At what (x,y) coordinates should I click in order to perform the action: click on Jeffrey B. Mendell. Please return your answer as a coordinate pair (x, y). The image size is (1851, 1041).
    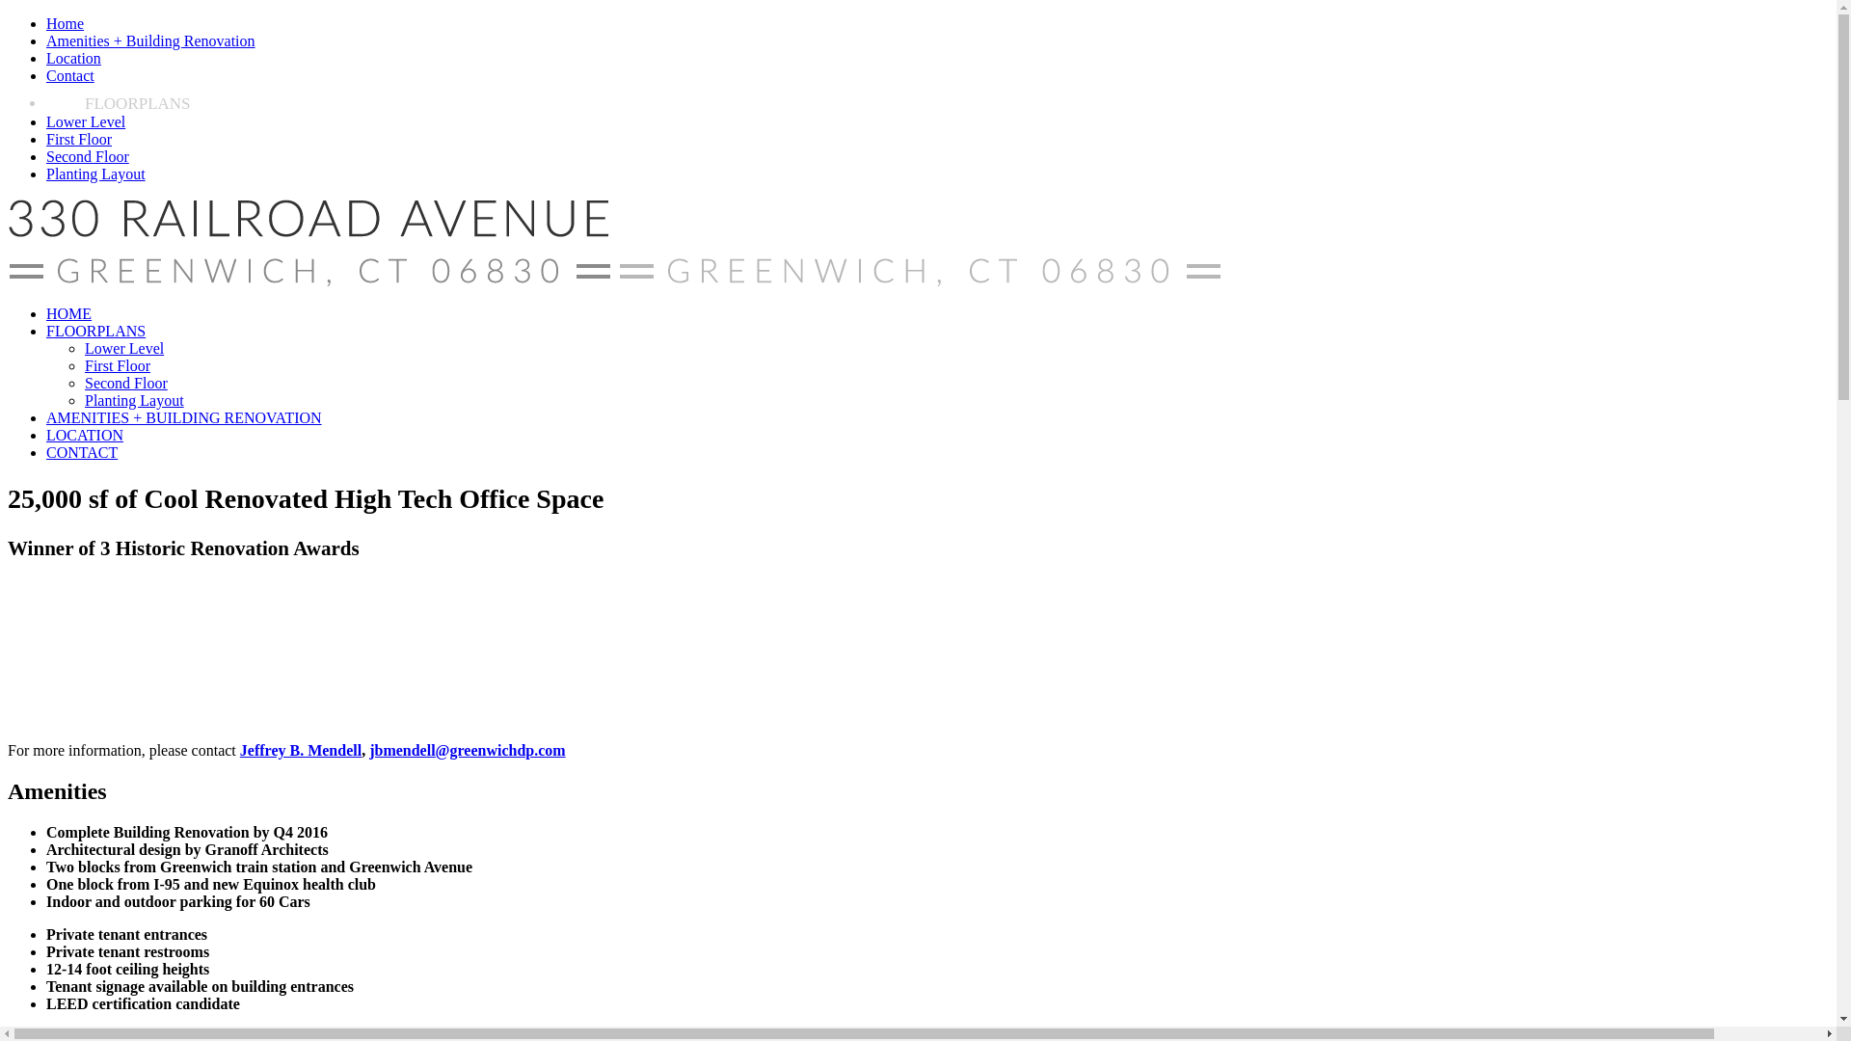
    Looking at the image, I should click on (301, 750).